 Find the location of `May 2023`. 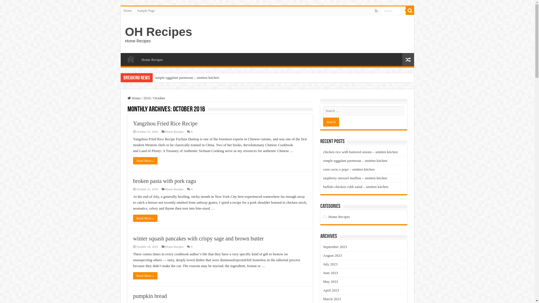

May 2023 is located at coordinates (331, 282).